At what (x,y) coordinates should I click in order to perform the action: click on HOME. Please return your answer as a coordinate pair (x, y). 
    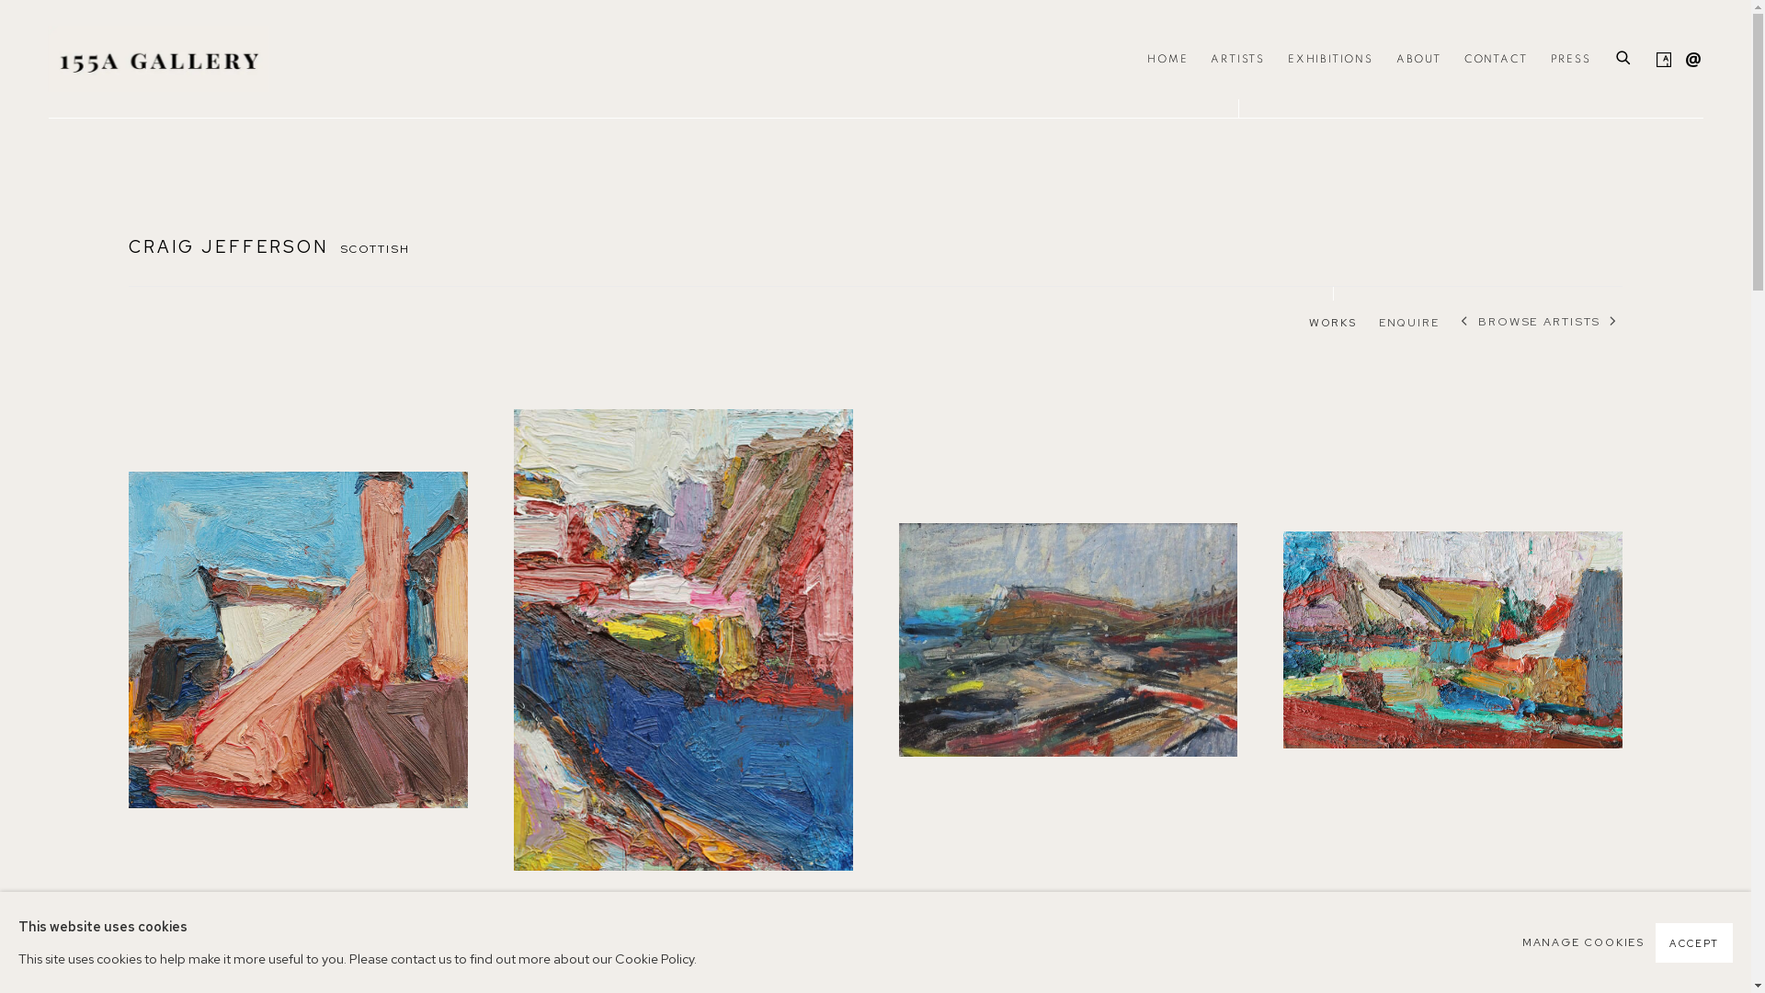
    Looking at the image, I should click on (1167, 59).